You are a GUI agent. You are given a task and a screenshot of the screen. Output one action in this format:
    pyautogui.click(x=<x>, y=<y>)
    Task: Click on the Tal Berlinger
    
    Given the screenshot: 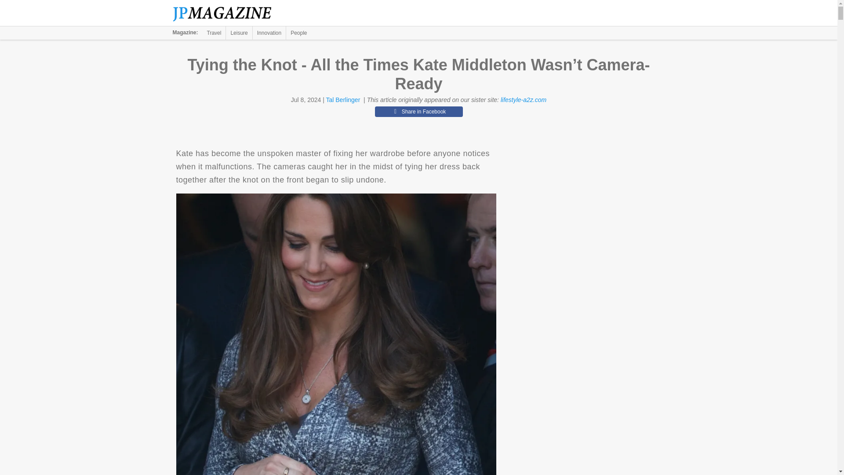 What is the action you would take?
    pyautogui.click(x=343, y=100)
    